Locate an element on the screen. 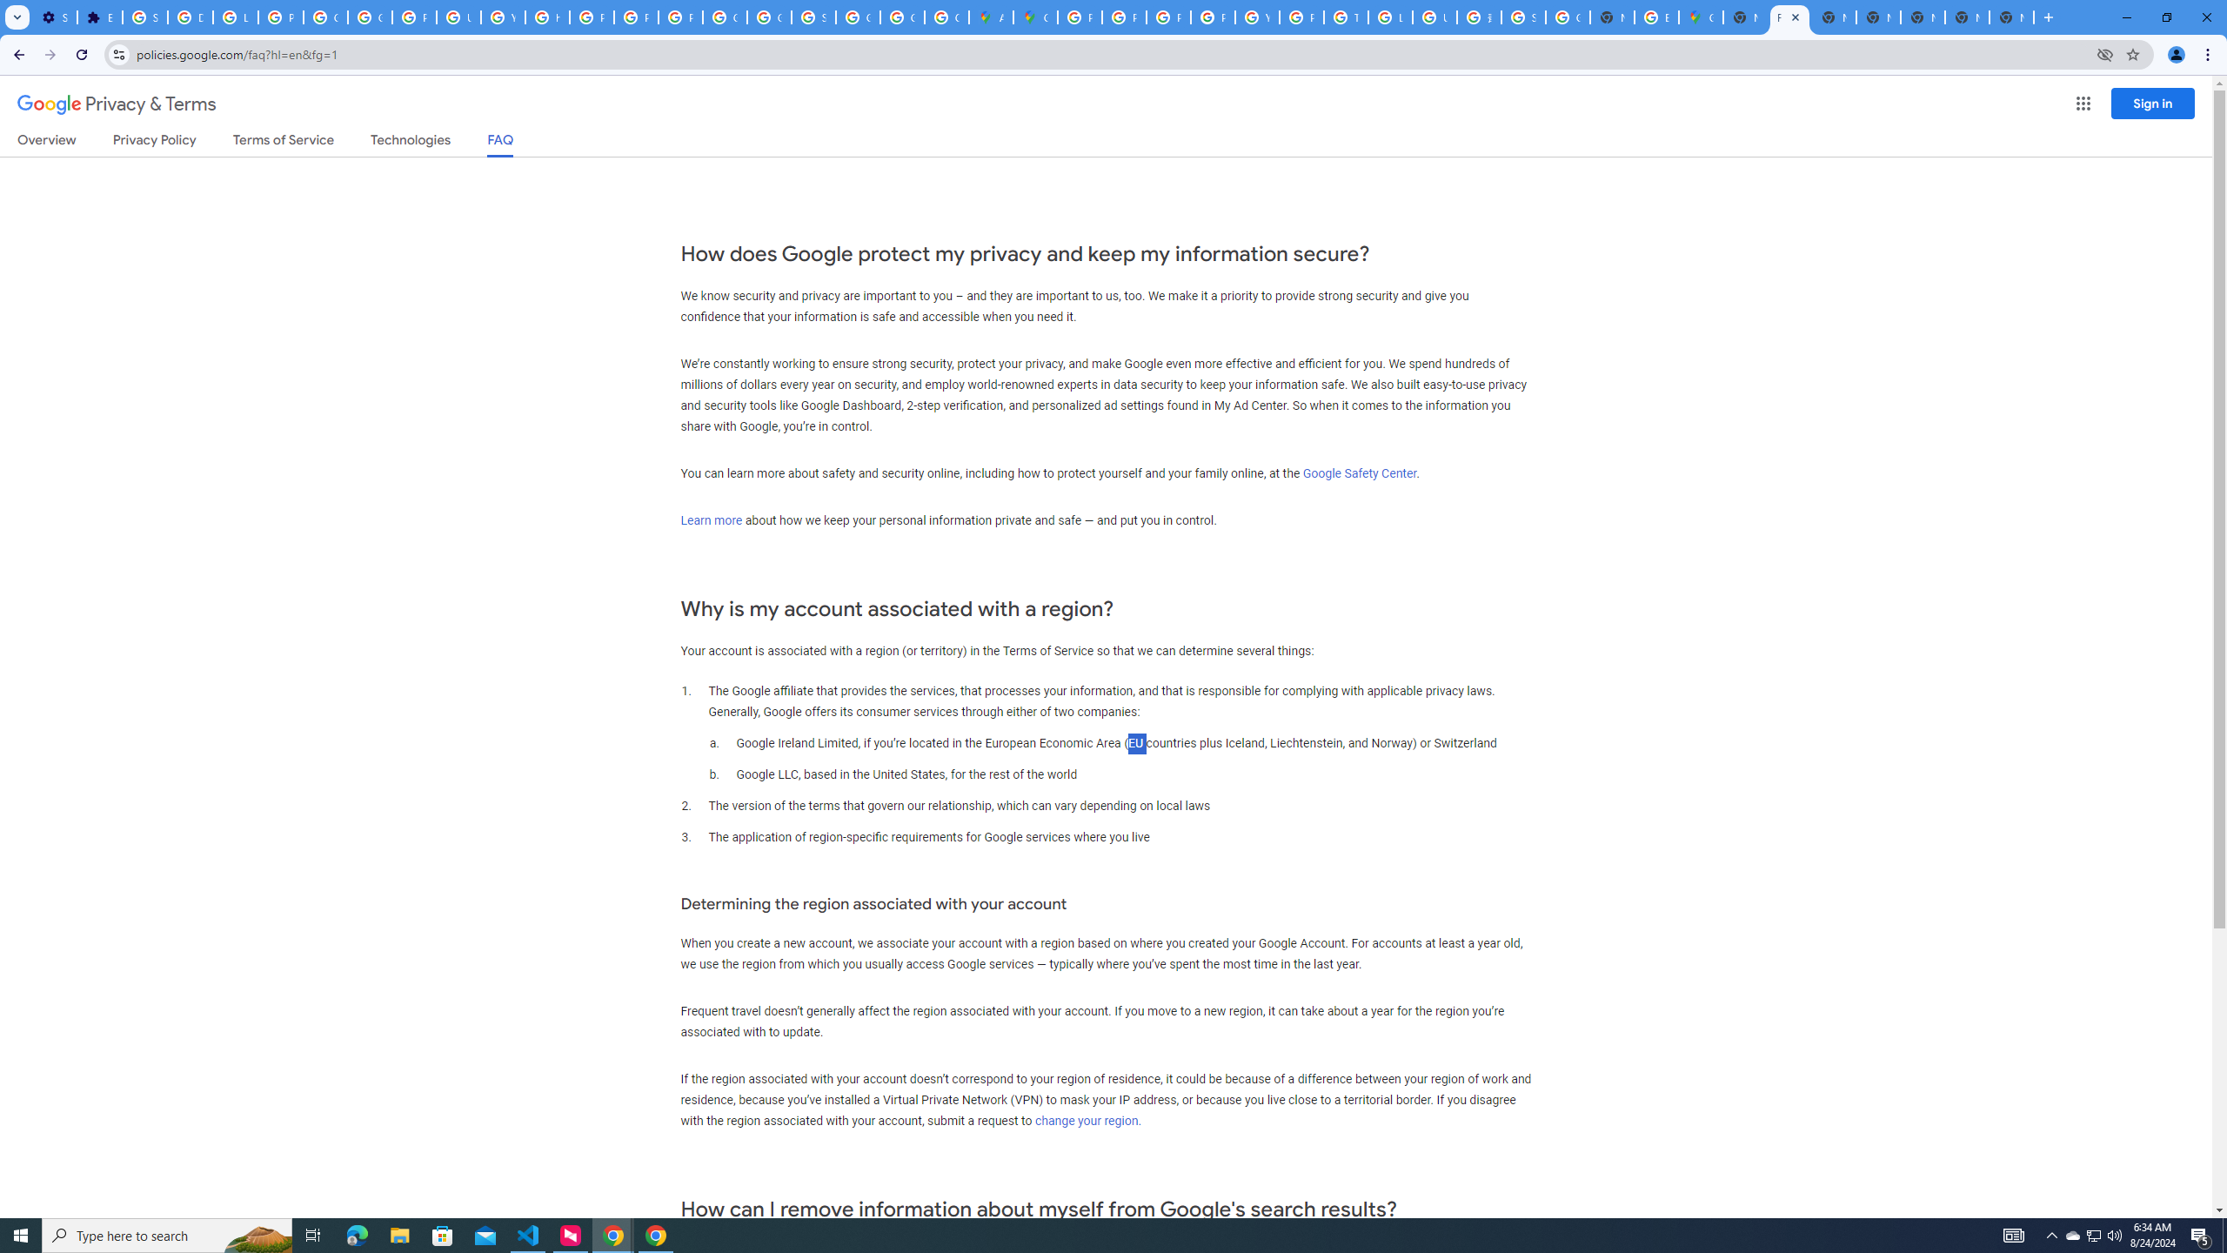 This screenshot has height=1253, width=2227. Create your Google Account is located at coordinates (946, 17).